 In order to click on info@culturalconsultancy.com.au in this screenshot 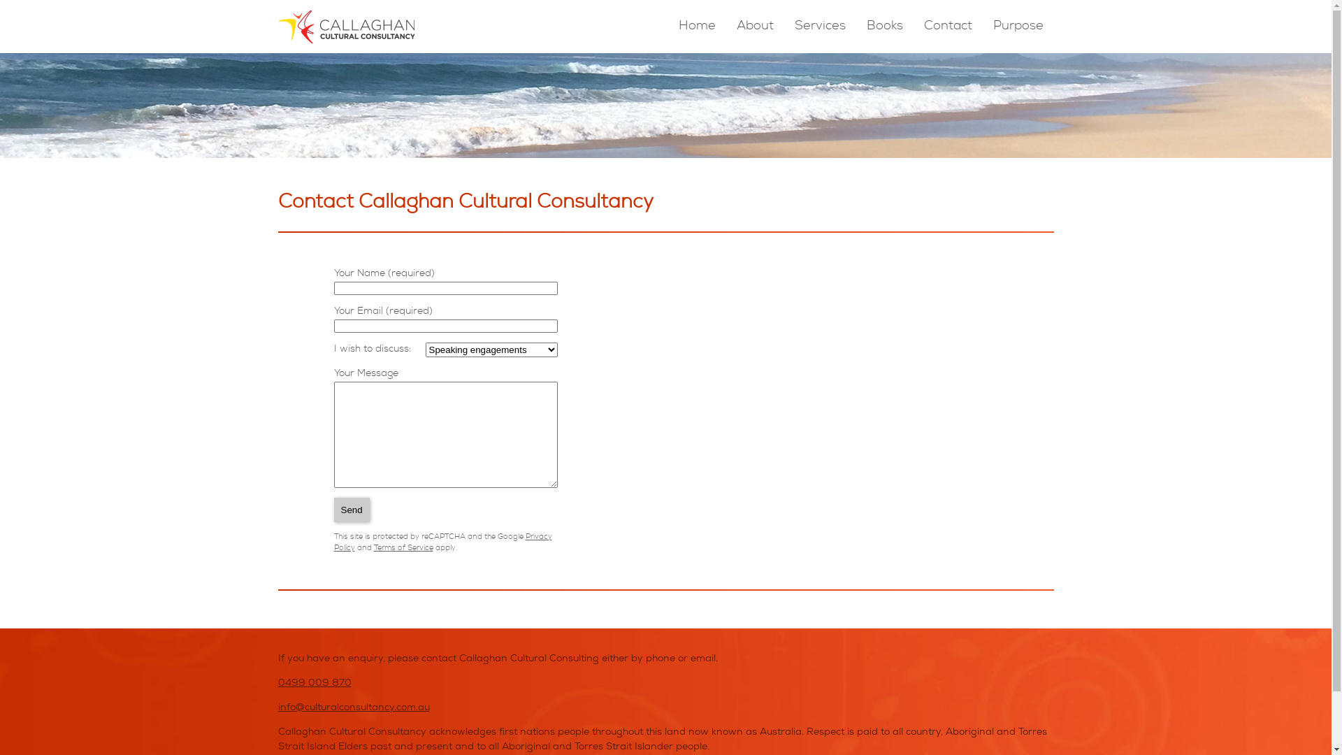, I will do `click(354, 708)`.